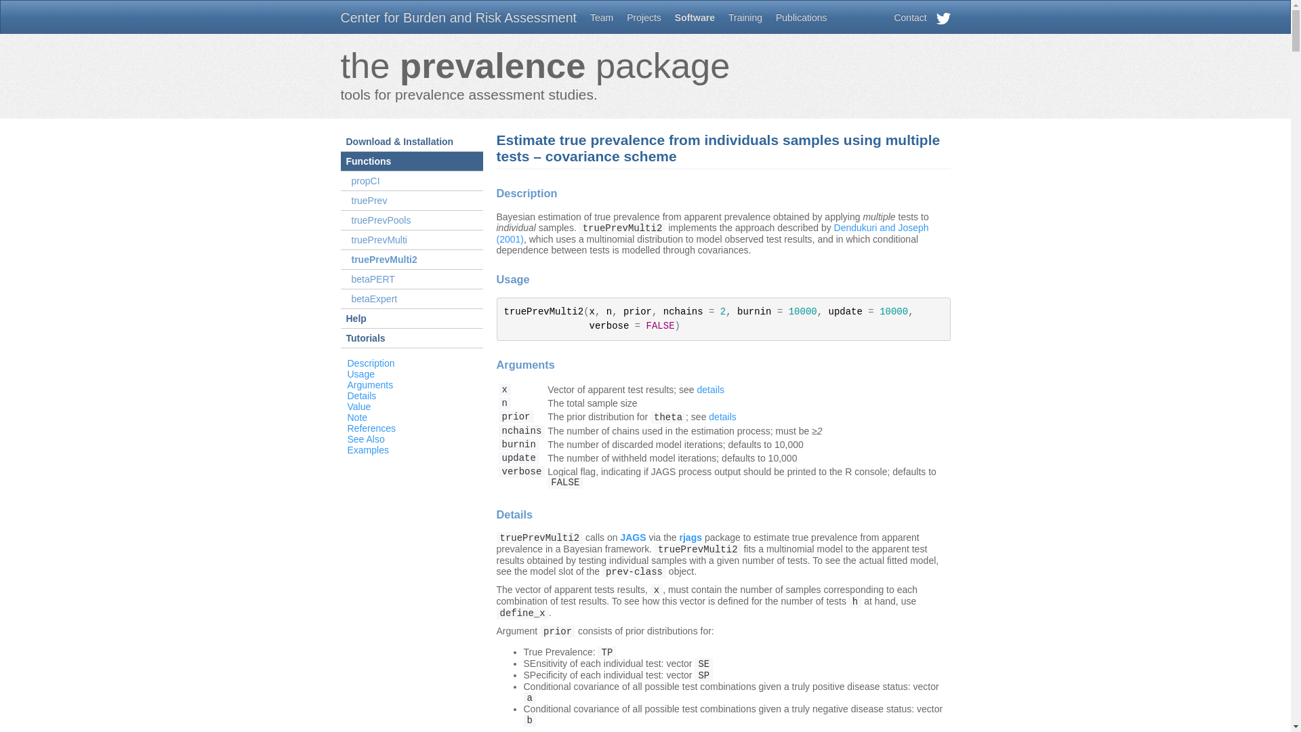 The height and width of the screenshot is (732, 1301). What do you see at coordinates (360, 374) in the screenshot?
I see `Usage` at bounding box center [360, 374].